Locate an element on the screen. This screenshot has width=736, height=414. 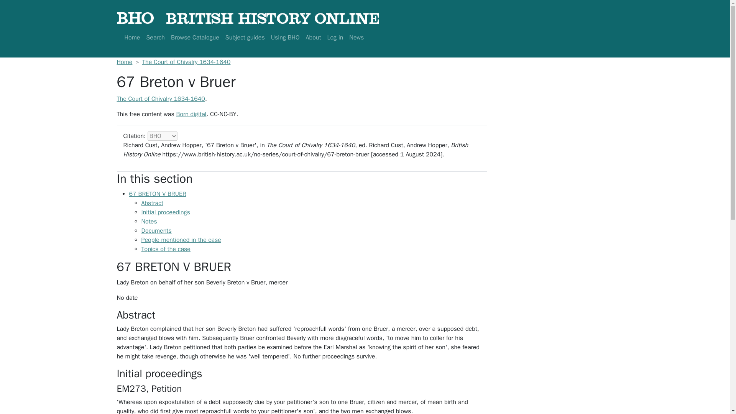
Home is located at coordinates (132, 37).